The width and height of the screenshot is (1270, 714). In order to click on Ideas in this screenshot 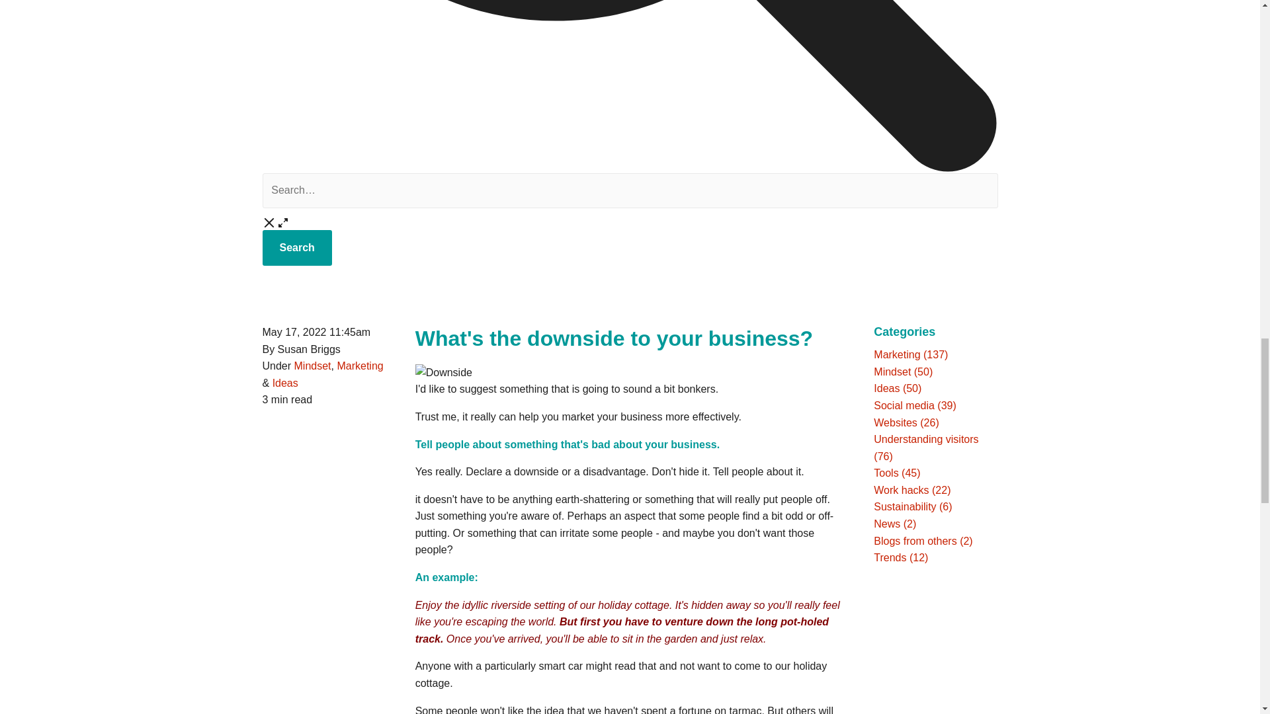, I will do `click(286, 383)`.